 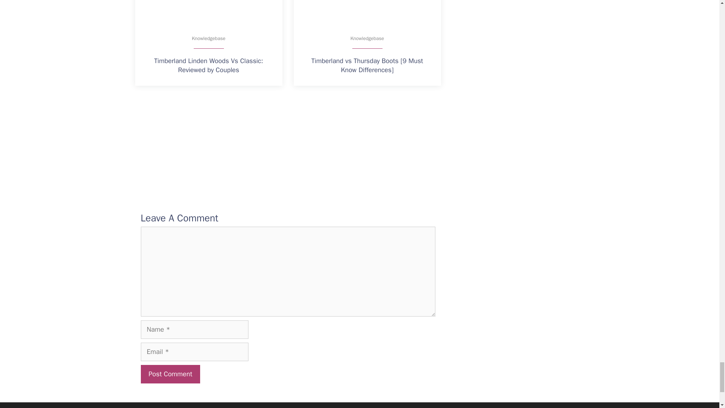 I want to click on Timberland Linden Woods Vs Classic: Reviewed by Couples, so click(x=208, y=12).